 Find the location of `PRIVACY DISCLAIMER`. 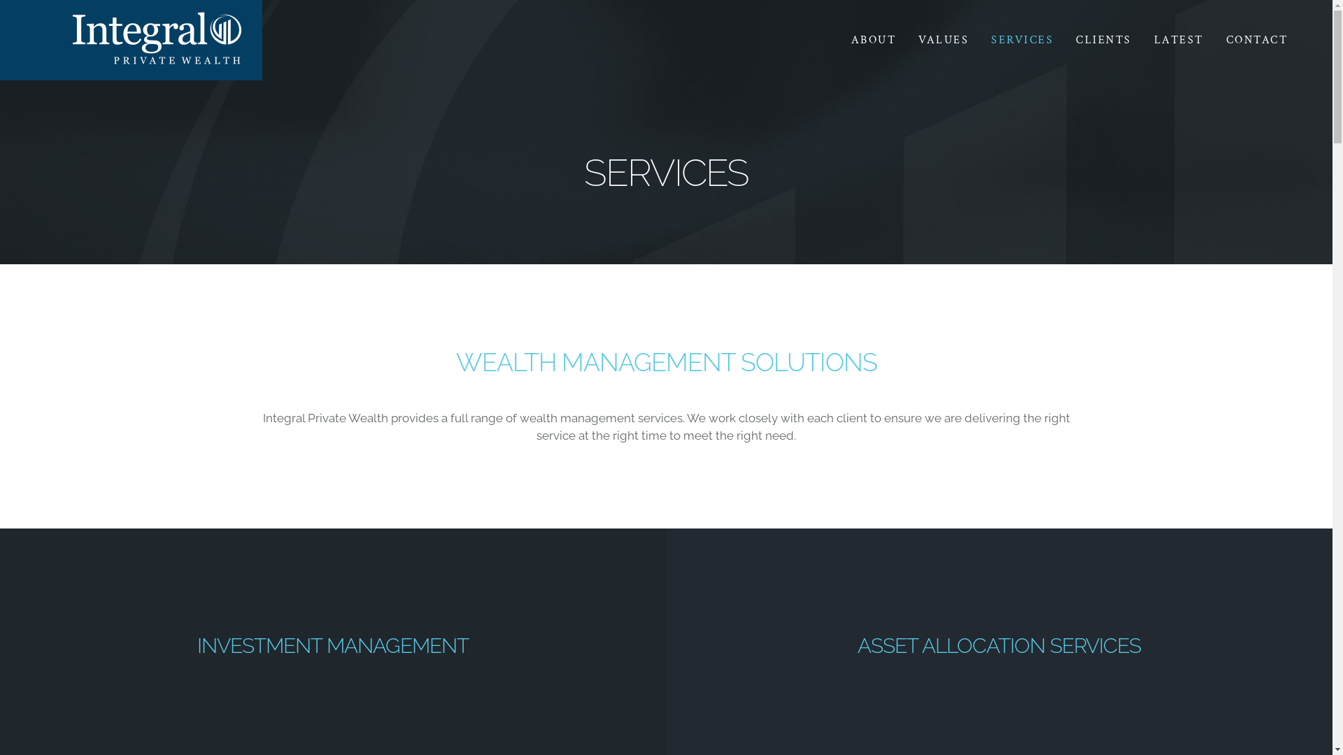

PRIVACY DISCLAIMER is located at coordinates (1033, 500).